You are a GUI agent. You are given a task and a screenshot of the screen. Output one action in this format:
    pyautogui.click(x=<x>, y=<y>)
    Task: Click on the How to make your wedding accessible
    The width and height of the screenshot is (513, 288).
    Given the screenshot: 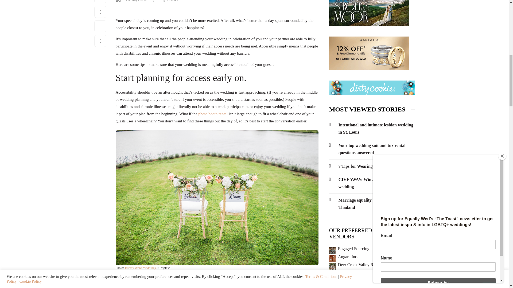 What is the action you would take?
    pyautogui.click(x=217, y=197)
    